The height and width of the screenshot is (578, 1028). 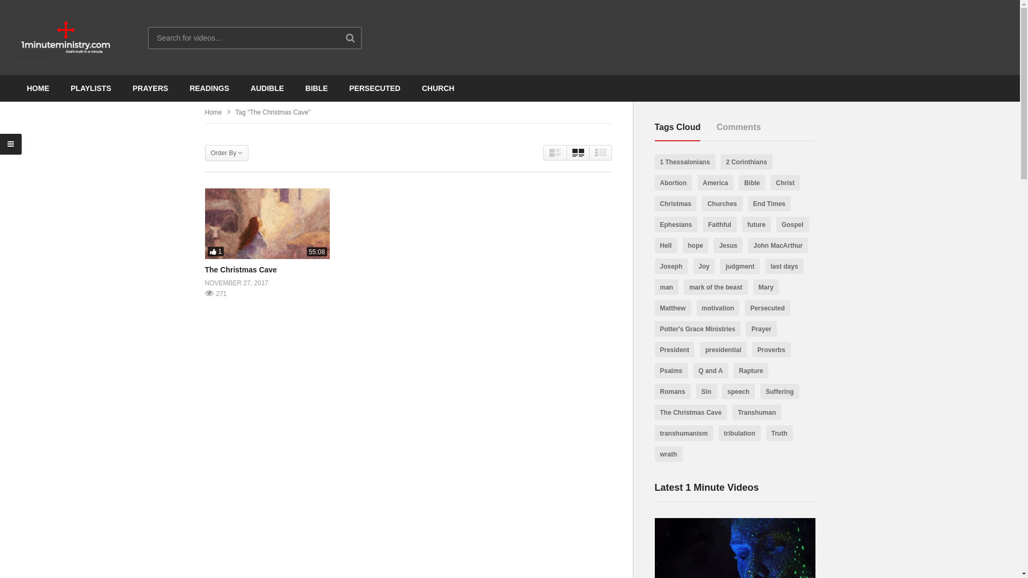 I want to click on Tags Cloud, so click(x=678, y=127).